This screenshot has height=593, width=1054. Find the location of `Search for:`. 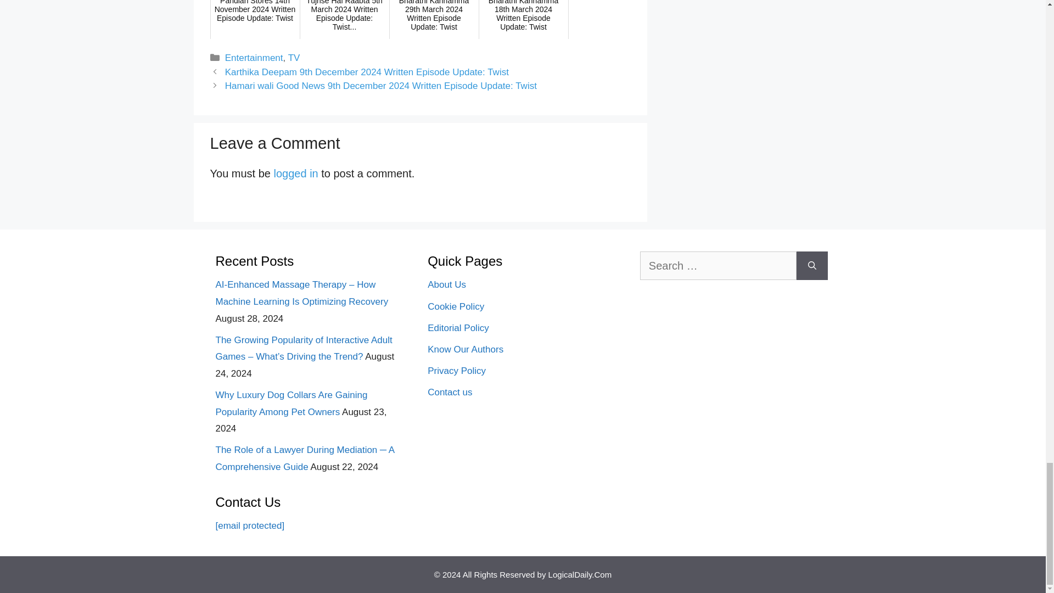

Search for: is located at coordinates (718, 265).